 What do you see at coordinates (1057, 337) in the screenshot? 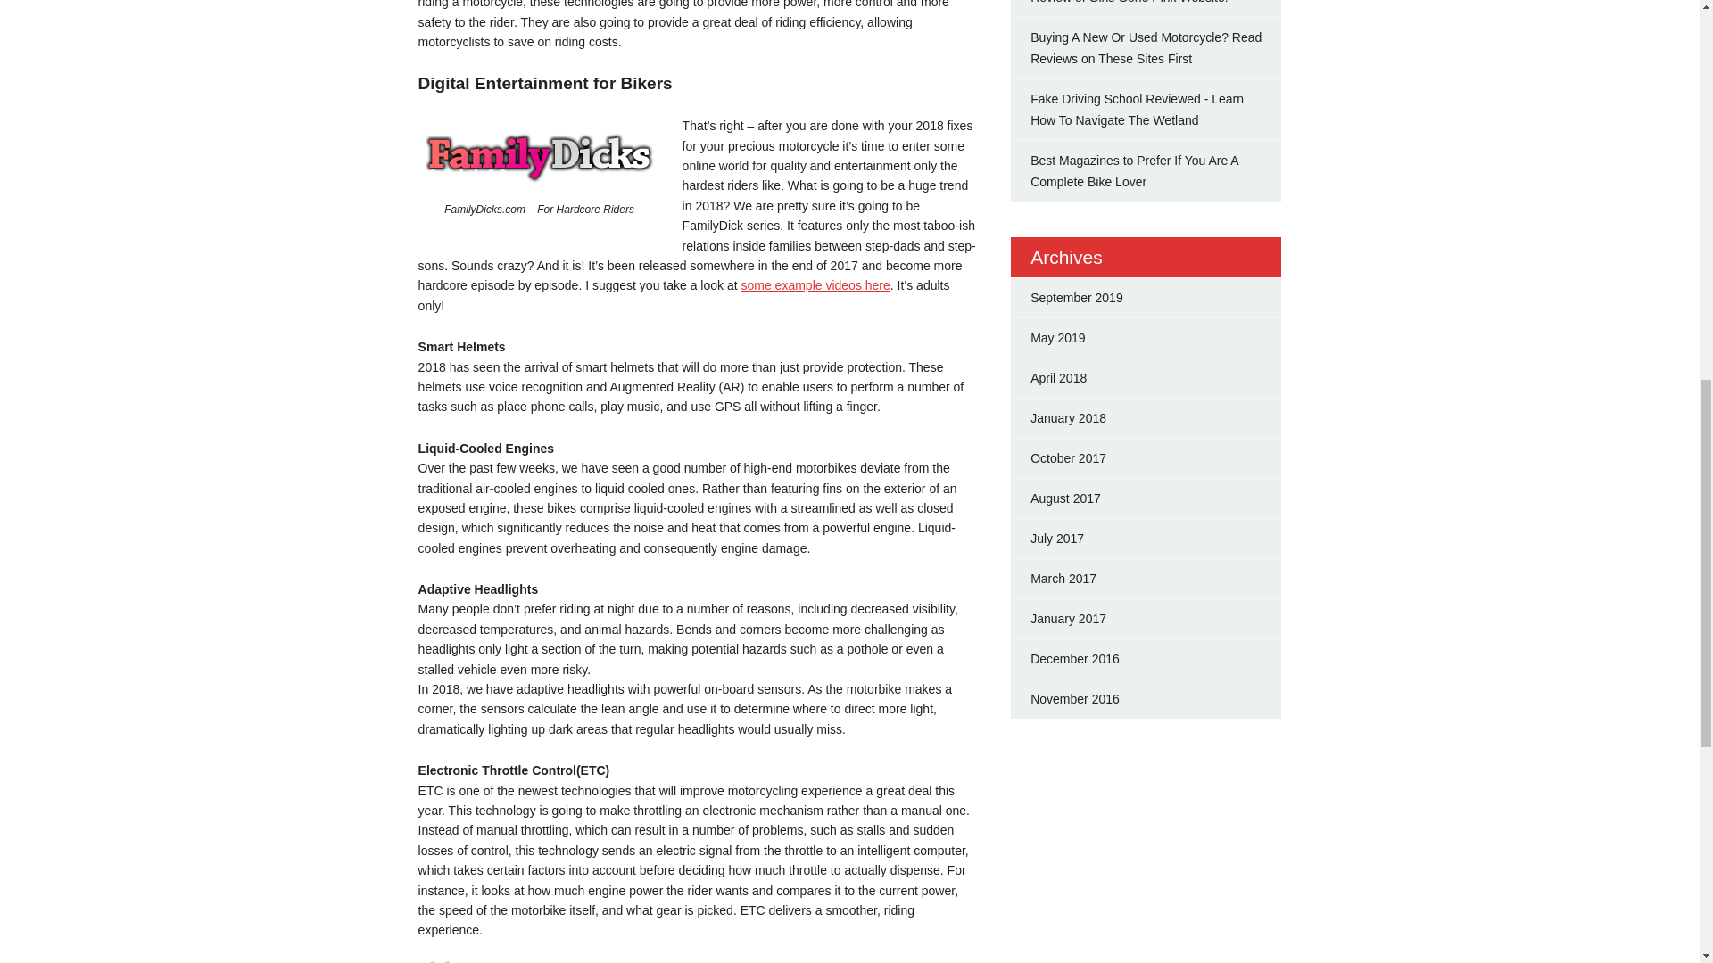
I see `May 2019` at bounding box center [1057, 337].